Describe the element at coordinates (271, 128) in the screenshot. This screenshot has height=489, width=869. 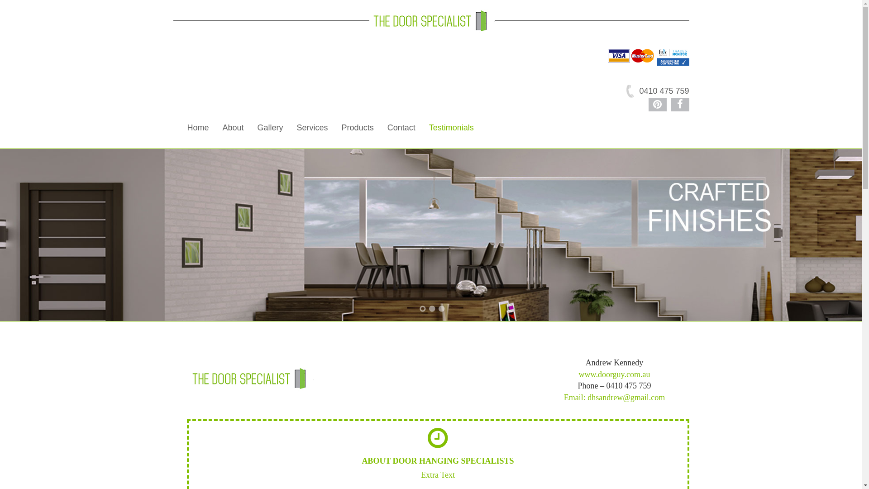
I see `Gallery` at that location.